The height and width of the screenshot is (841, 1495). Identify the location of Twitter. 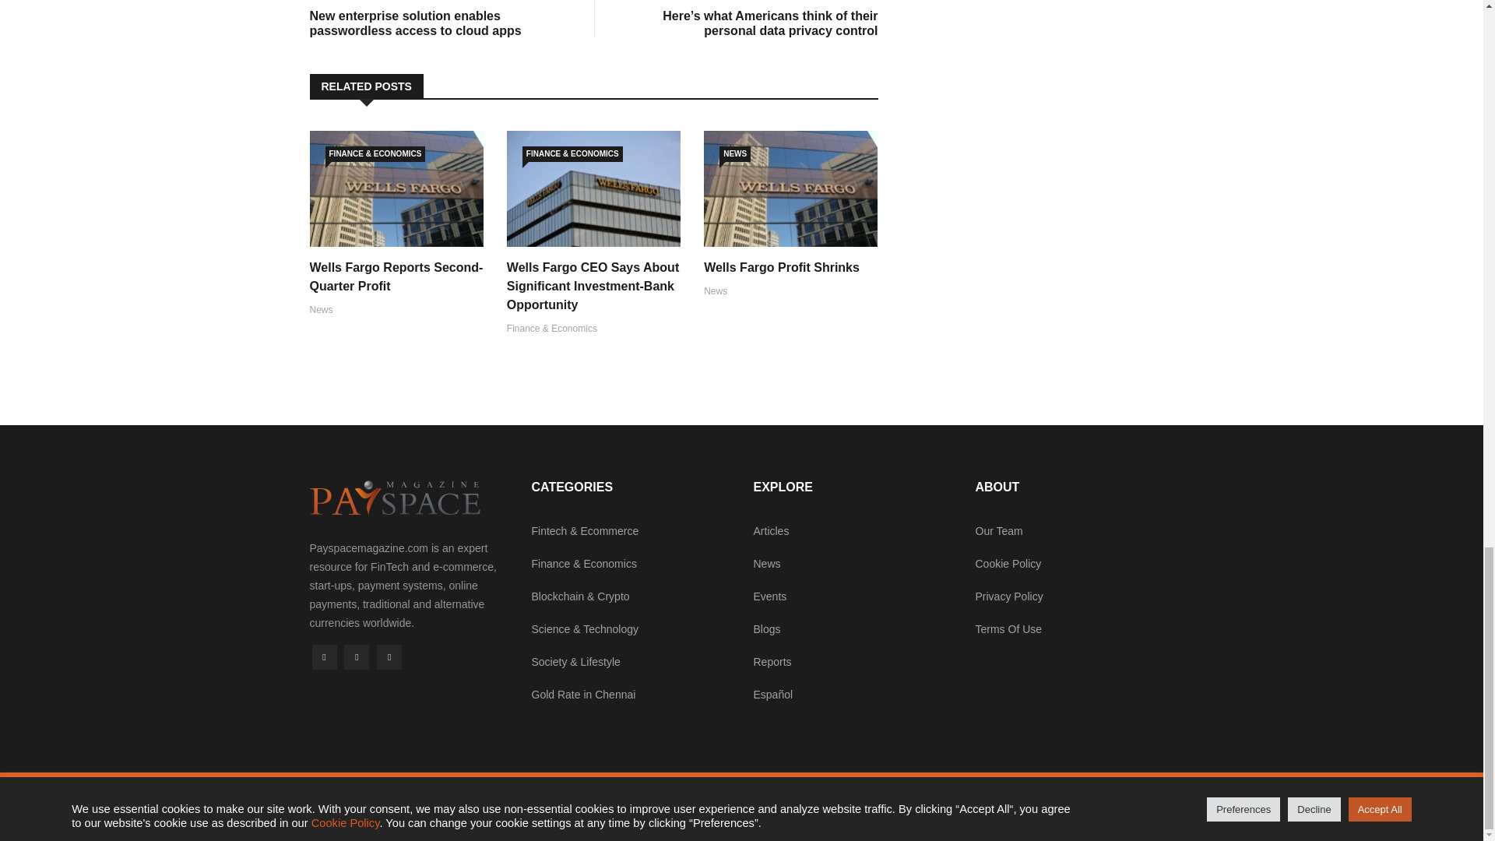
(357, 657).